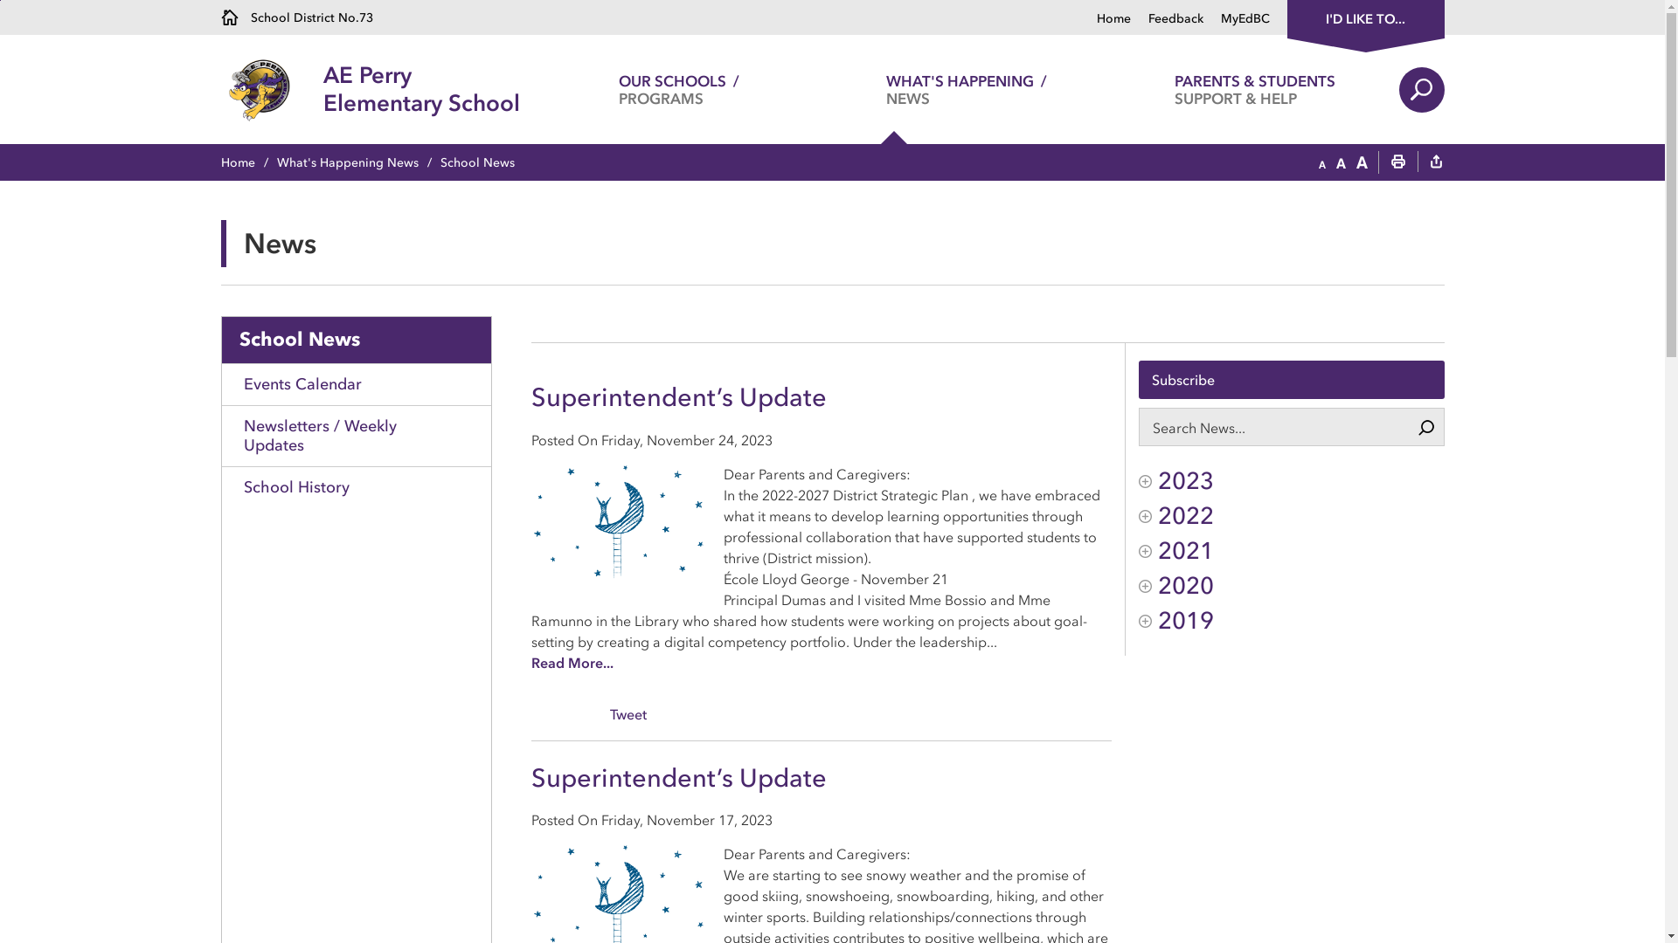 The width and height of the screenshot is (1678, 943). What do you see at coordinates (967, 89) in the screenshot?
I see `WHAT'S HAPPENING
NEWS` at bounding box center [967, 89].